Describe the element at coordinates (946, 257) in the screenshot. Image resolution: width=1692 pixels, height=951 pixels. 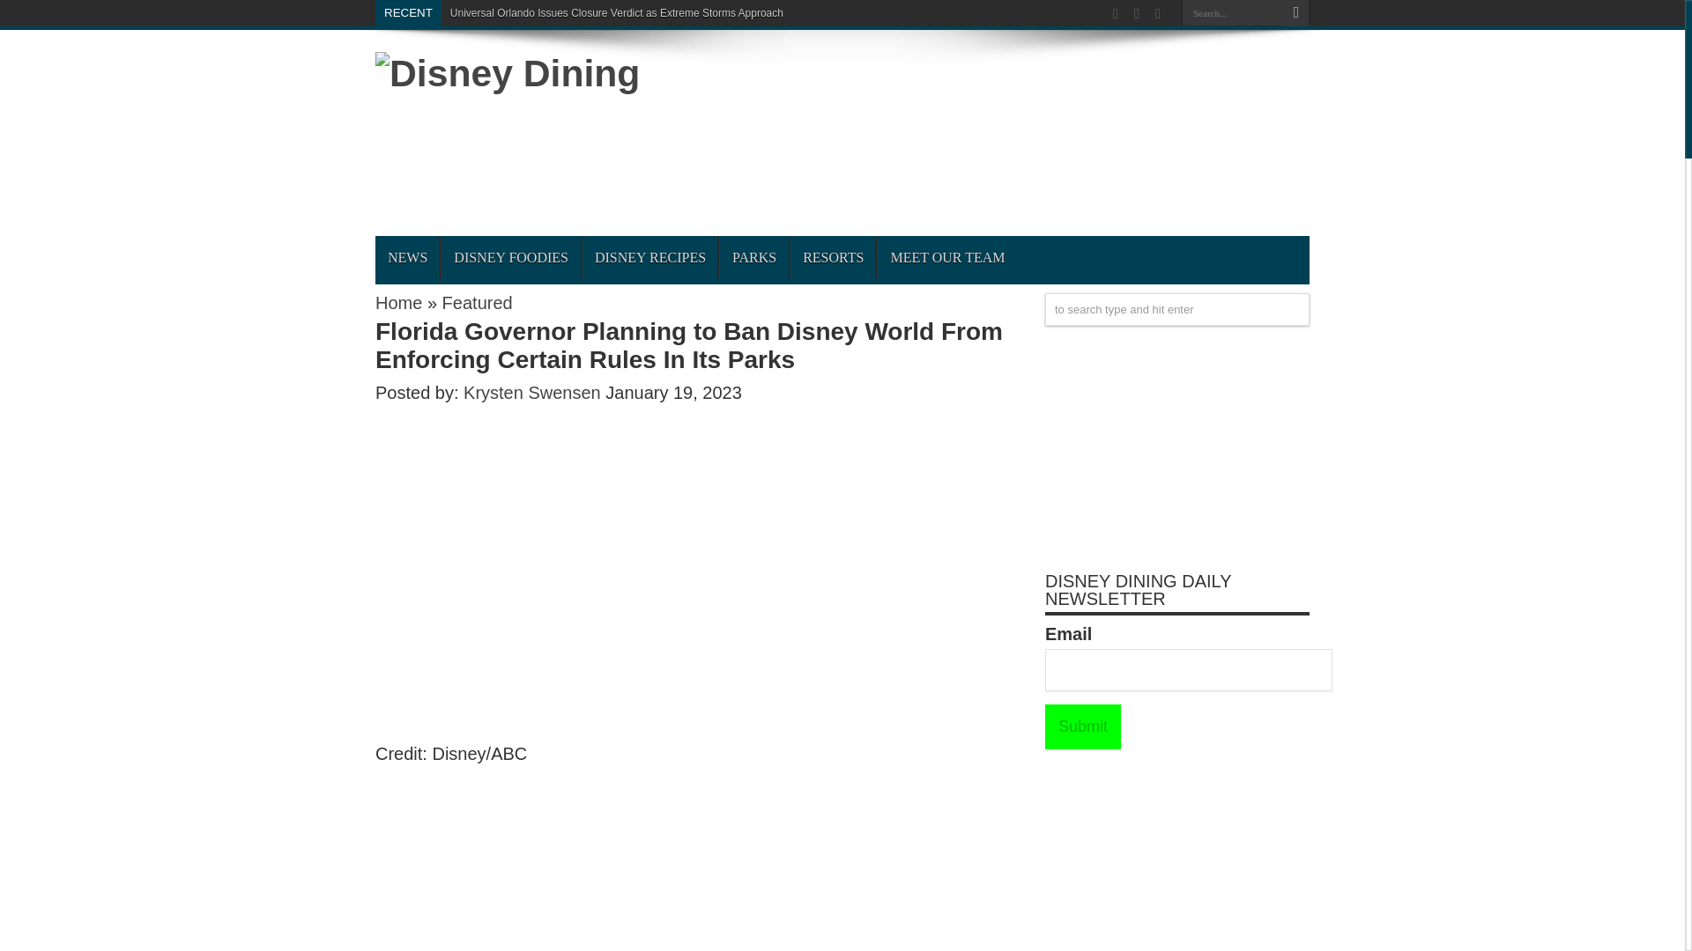
I see `MEET OUR TEAM` at that location.